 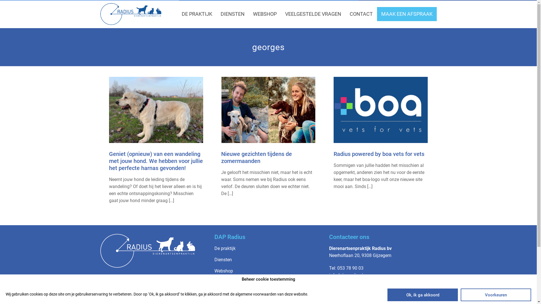 I want to click on info@dapradius.be, so click(x=348, y=275).